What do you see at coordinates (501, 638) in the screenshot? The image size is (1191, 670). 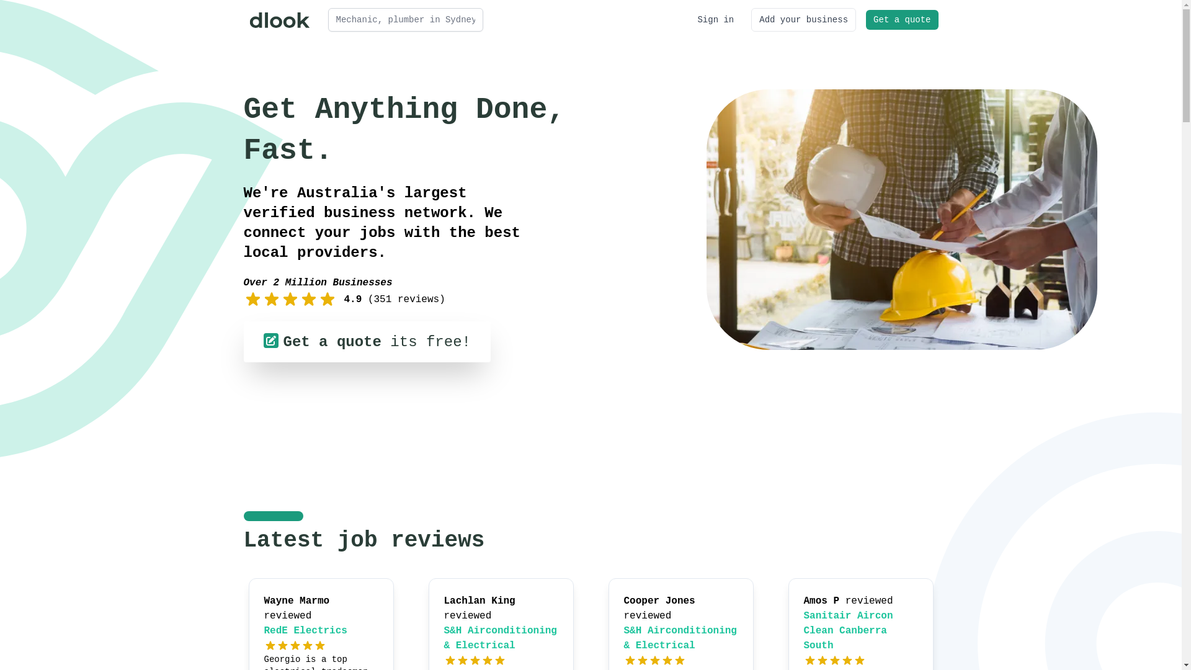 I see `S&H Airconditioning & Electrical` at bounding box center [501, 638].